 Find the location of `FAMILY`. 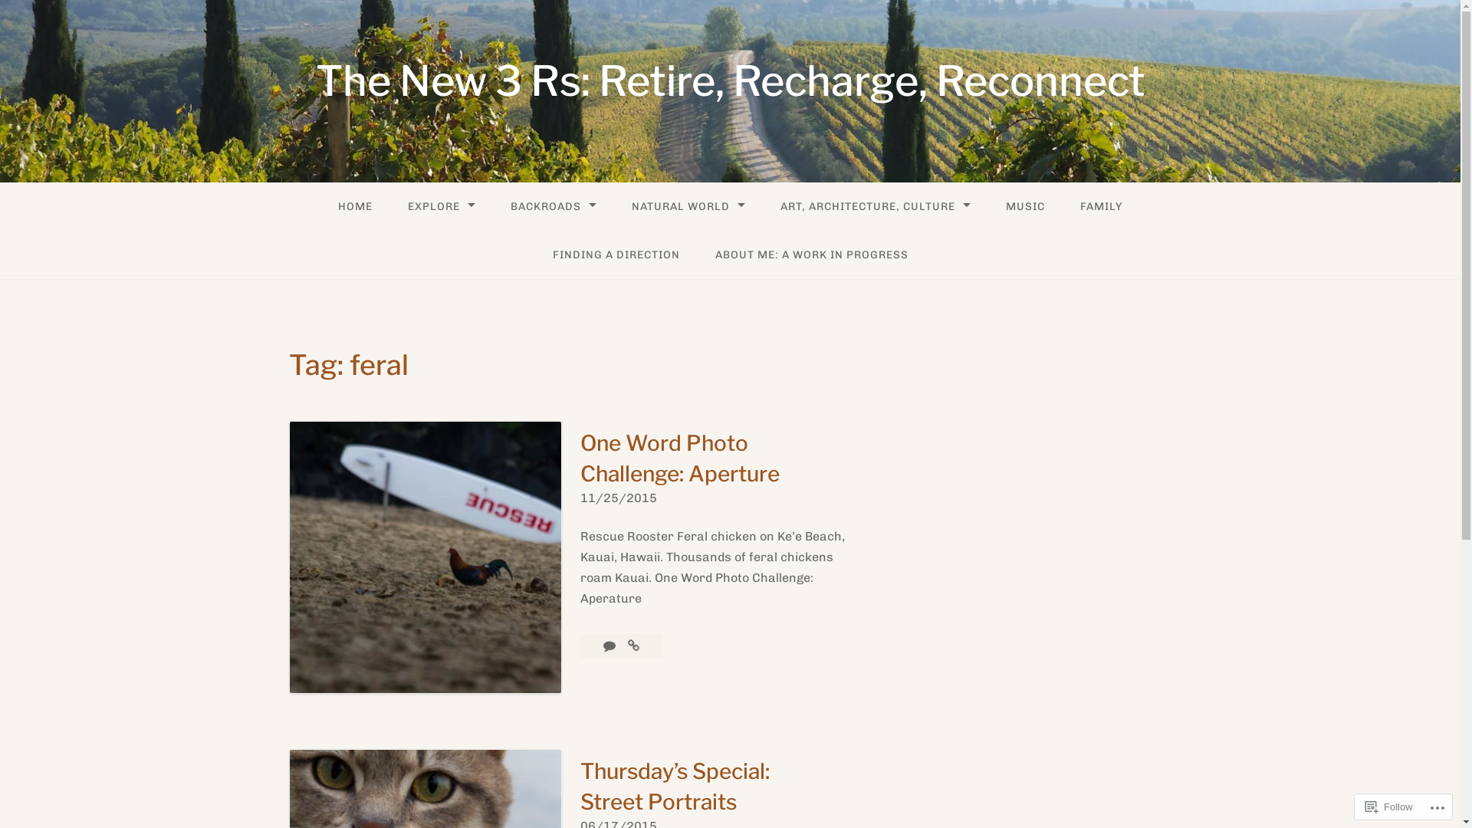

FAMILY is located at coordinates (1101, 207).